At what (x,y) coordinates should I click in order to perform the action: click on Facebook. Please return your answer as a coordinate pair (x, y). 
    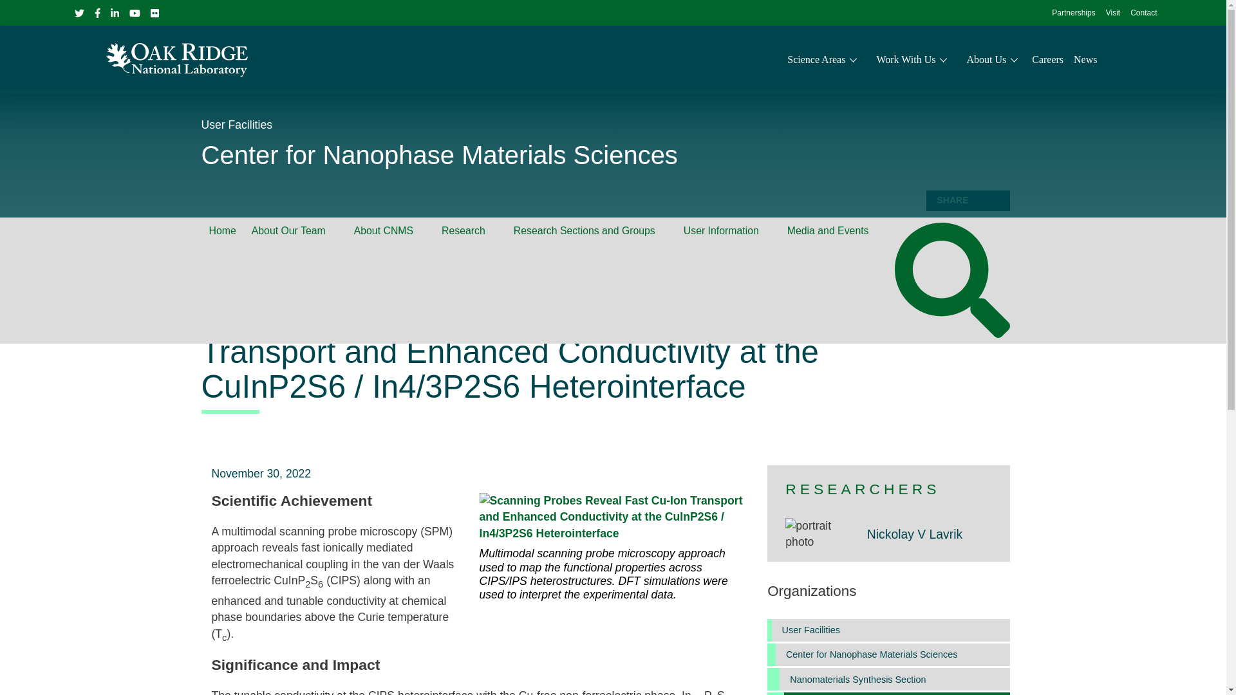
    Looking at the image, I should click on (97, 13).